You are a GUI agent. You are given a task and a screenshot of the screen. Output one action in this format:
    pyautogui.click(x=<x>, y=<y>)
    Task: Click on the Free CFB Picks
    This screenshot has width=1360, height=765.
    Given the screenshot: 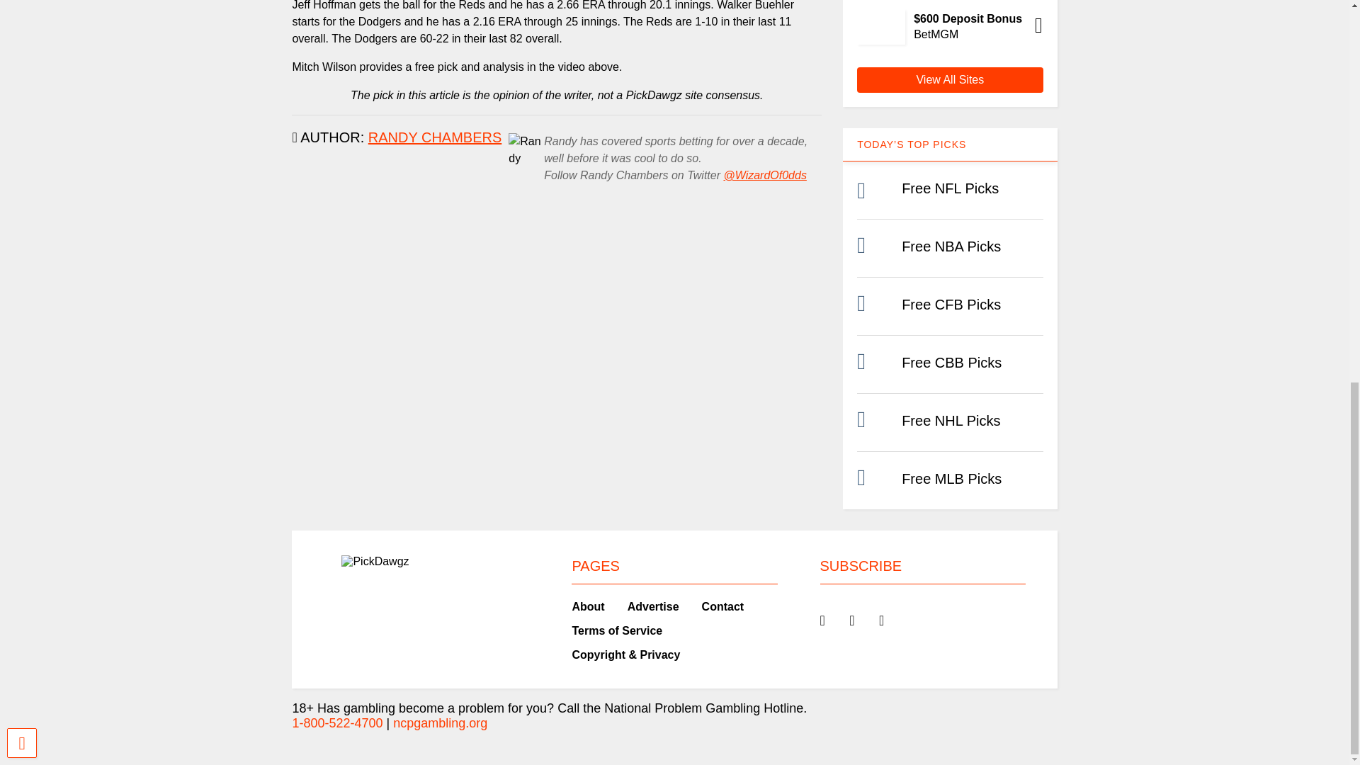 What is the action you would take?
    pyautogui.click(x=951, y=305)
    